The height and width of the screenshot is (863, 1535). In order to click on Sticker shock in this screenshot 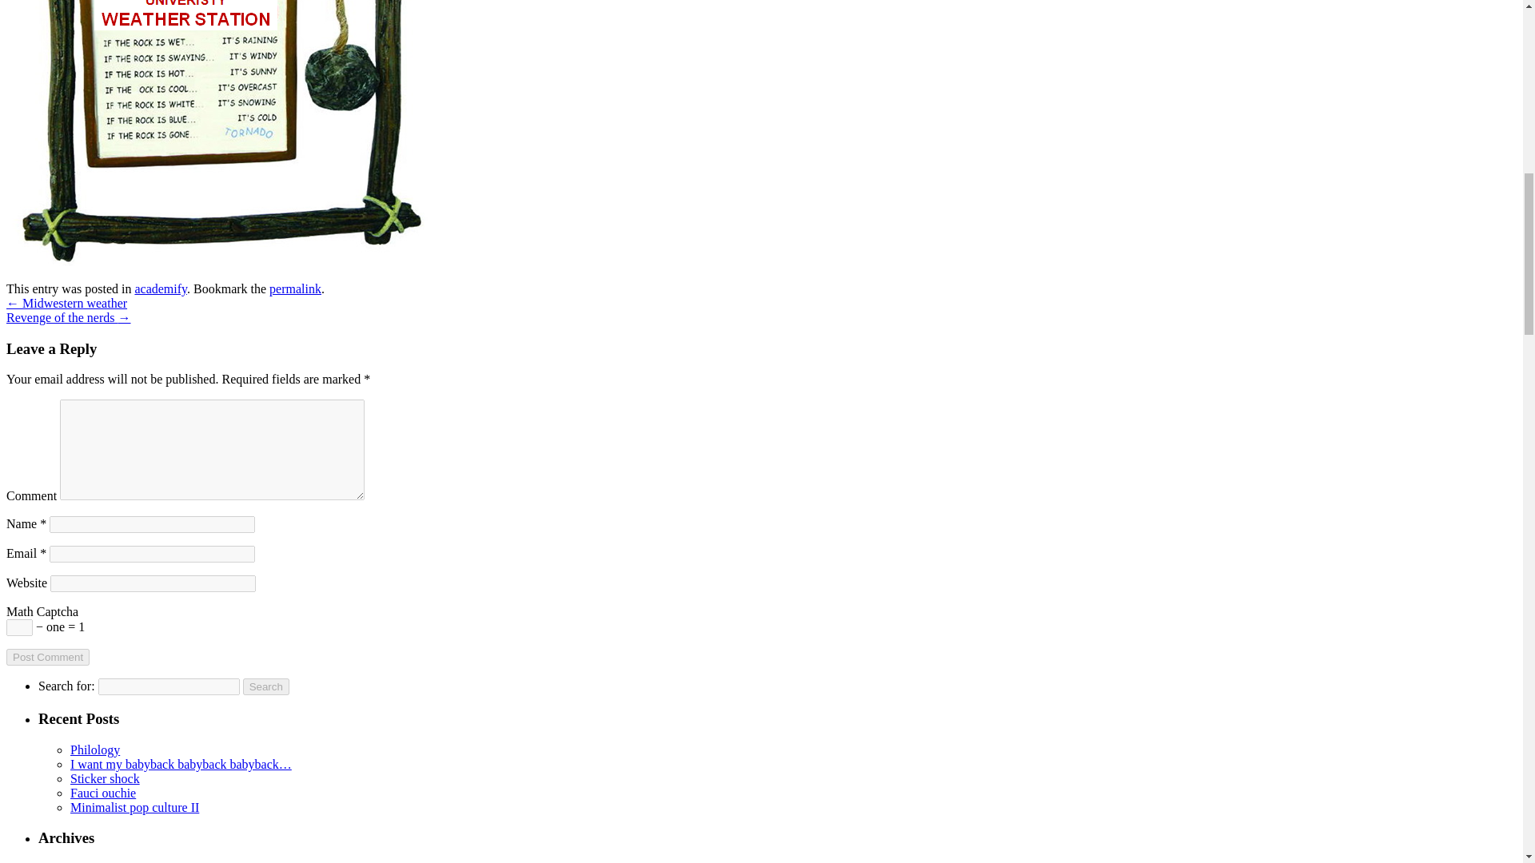, I will do `click(105, 778)`.